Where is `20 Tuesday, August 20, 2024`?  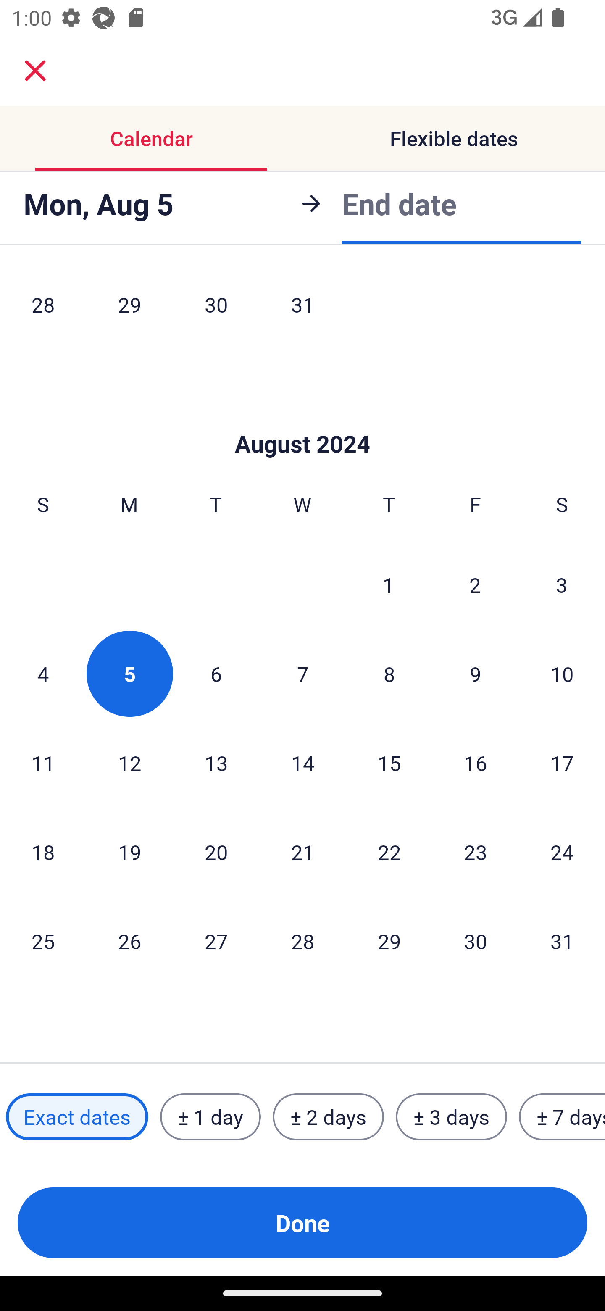
20 Tuesday, August 20, 2024 is located at coordinates (216, 852).